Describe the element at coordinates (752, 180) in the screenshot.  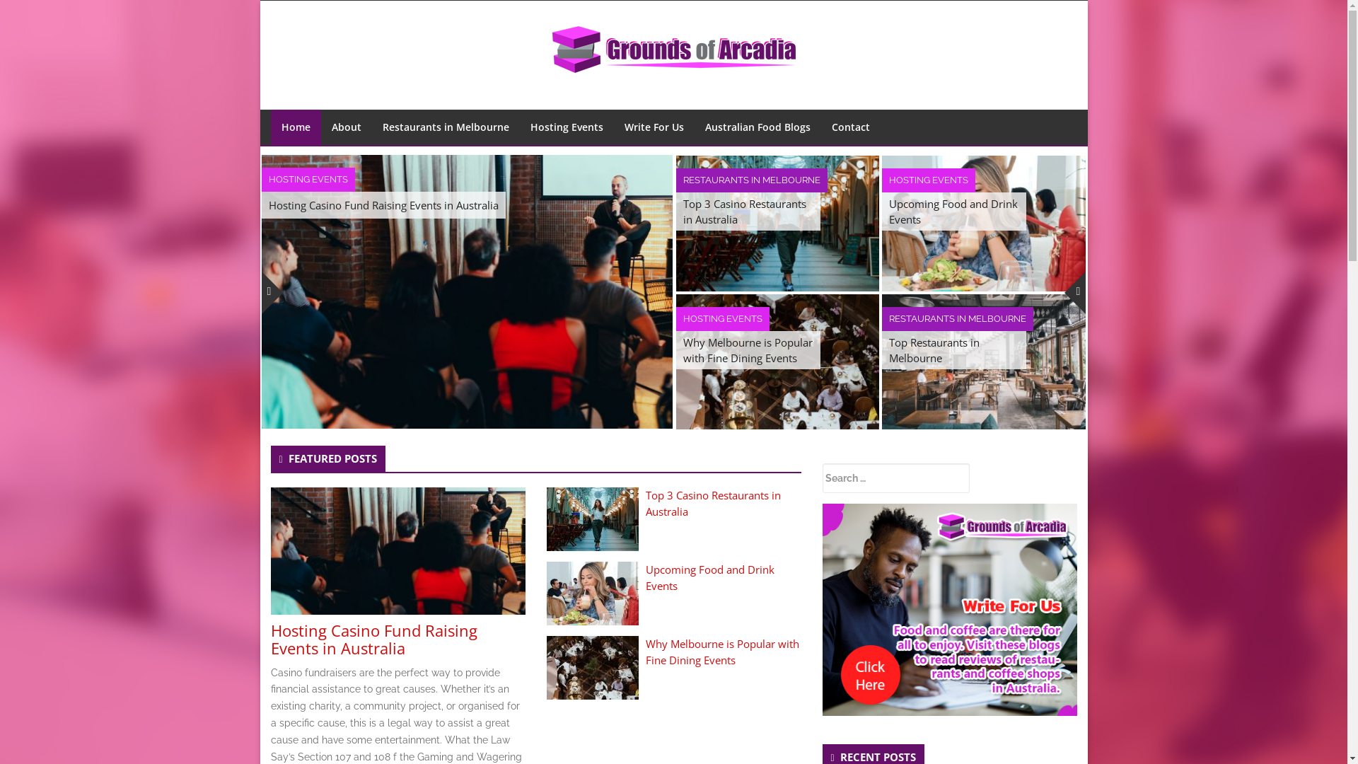
I see `RESTAURANTS IN MELBOURNE` at that location.